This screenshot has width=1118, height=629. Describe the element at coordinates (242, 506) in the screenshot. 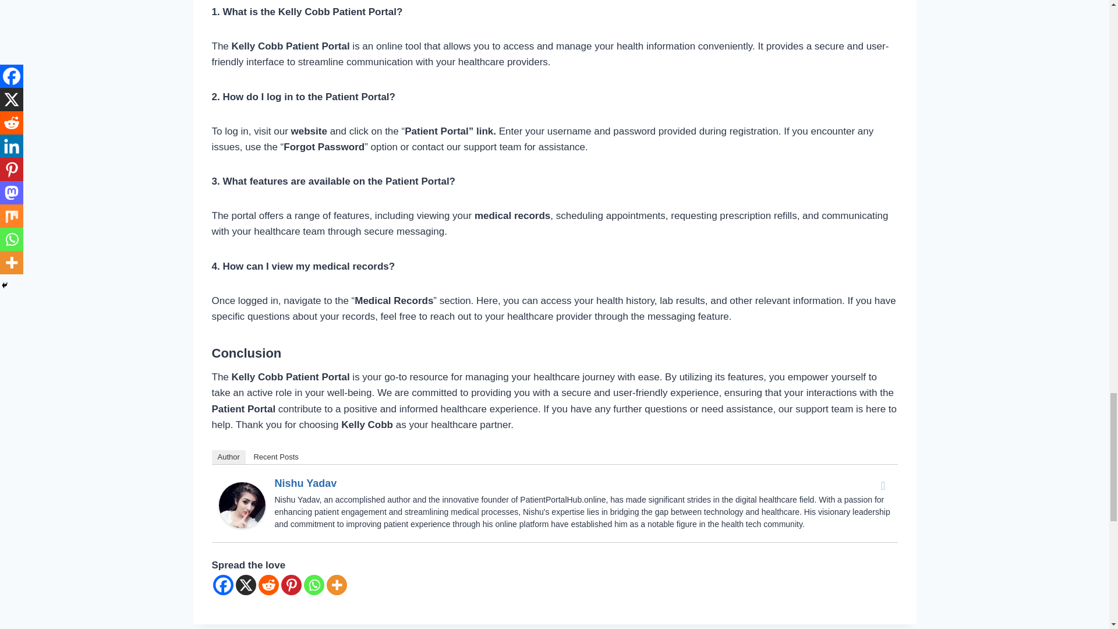

I see `Nishu Yadav` at that location.